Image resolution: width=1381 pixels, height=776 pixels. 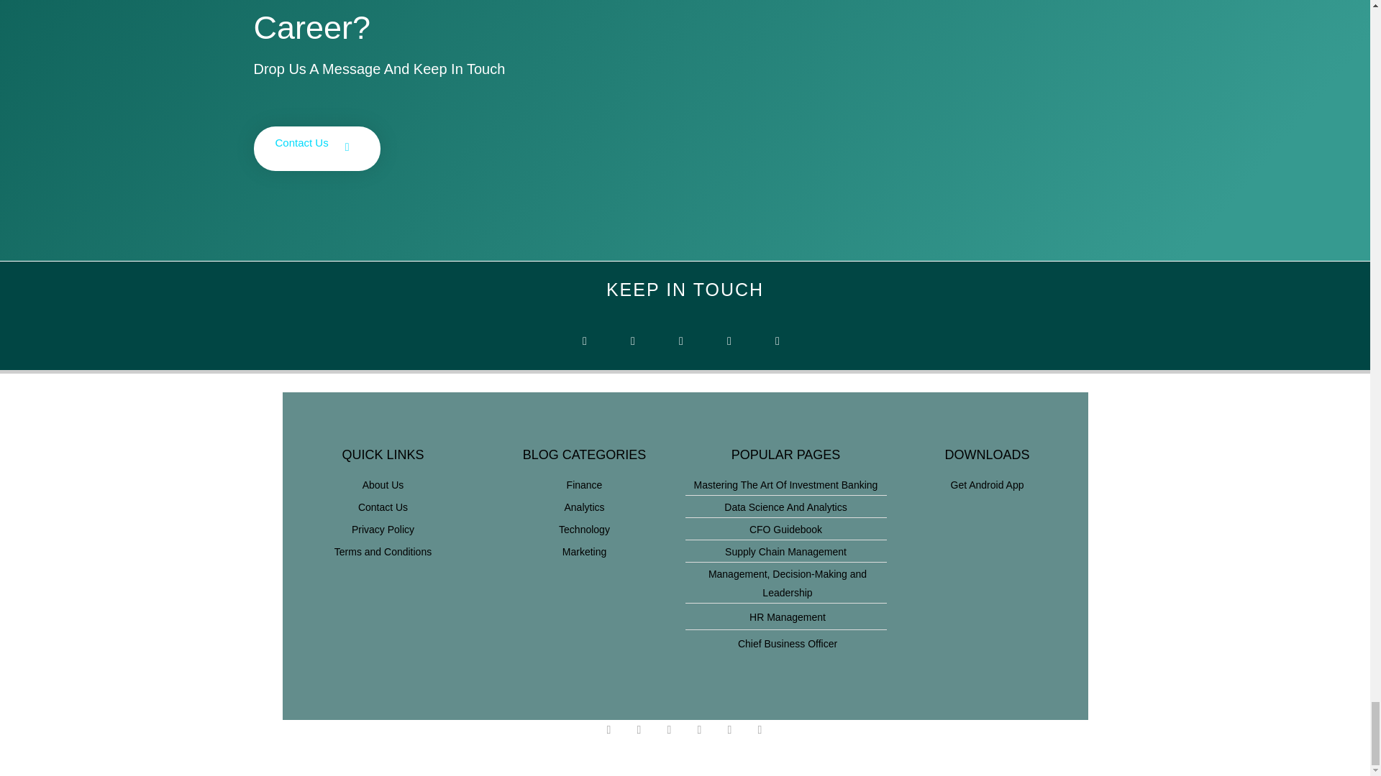 I want to click on Analytics, so click(x=584, y=507).